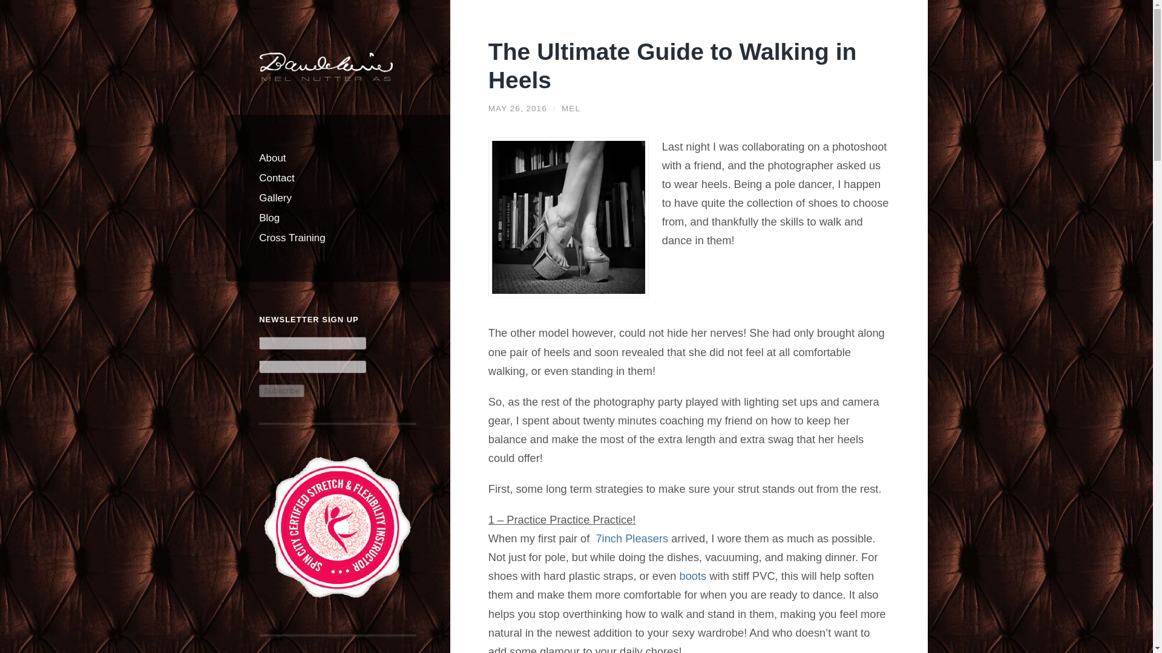 The width and height of the screenshot is (1162, 653). I want to click on Posts by mel, so click(570, 108).